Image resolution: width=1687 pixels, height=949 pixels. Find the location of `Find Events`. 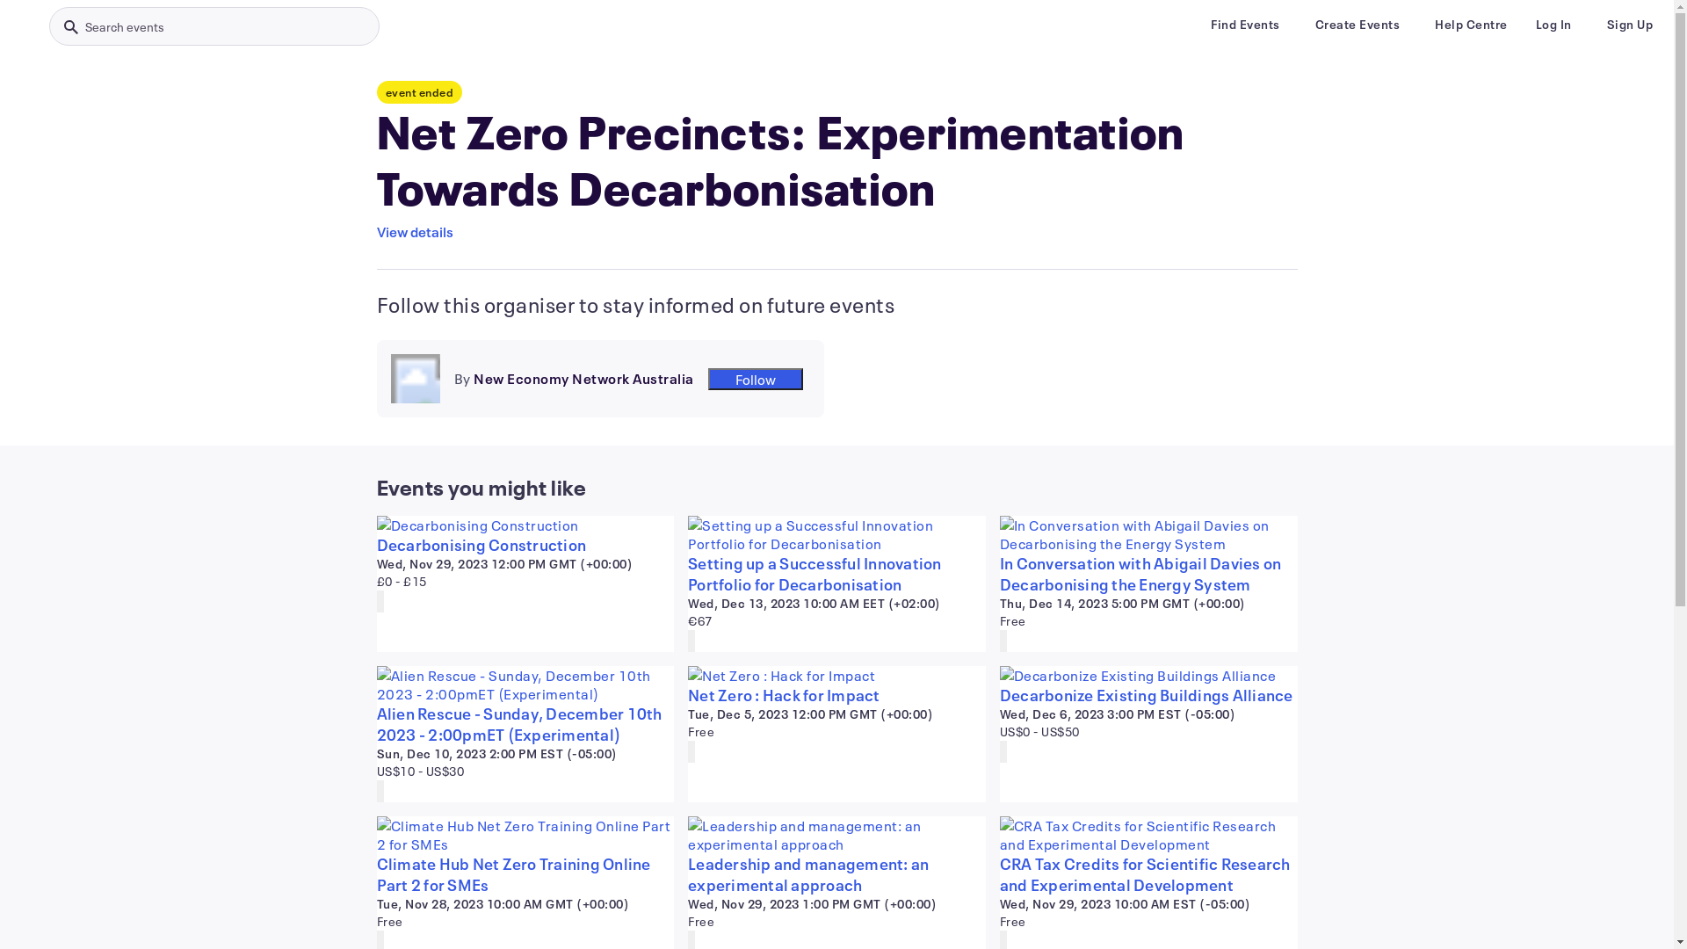

Find Events is located at coordinates (1246, 25).